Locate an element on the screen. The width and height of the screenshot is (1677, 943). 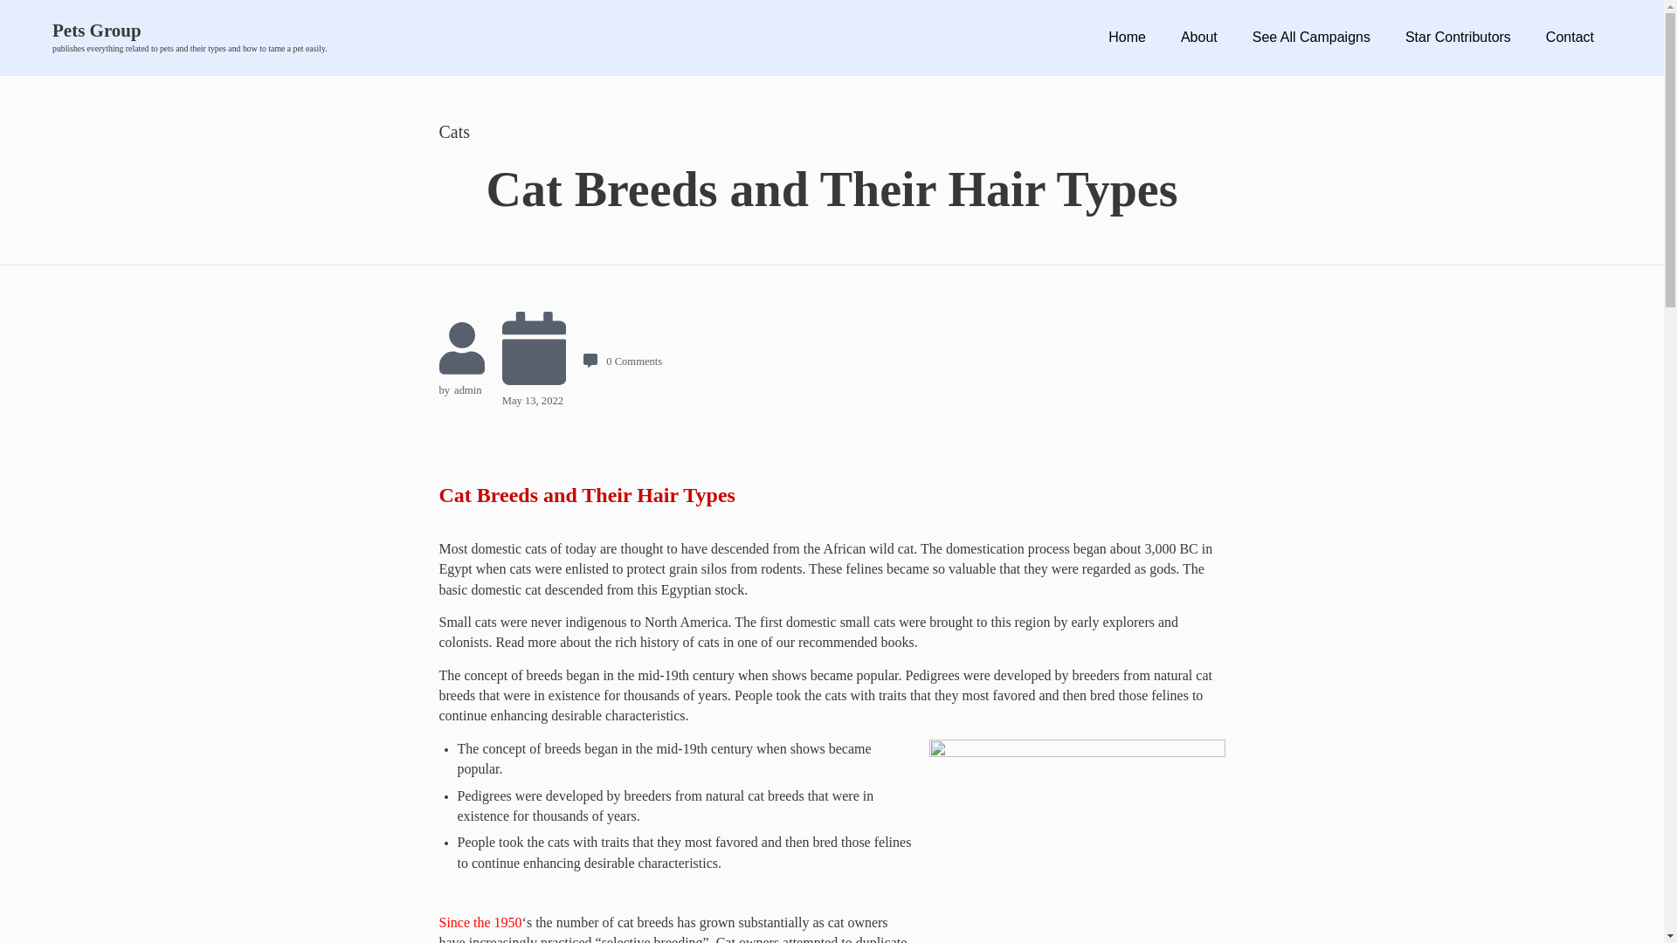
0 Comments is located at coordinates (623, 361).